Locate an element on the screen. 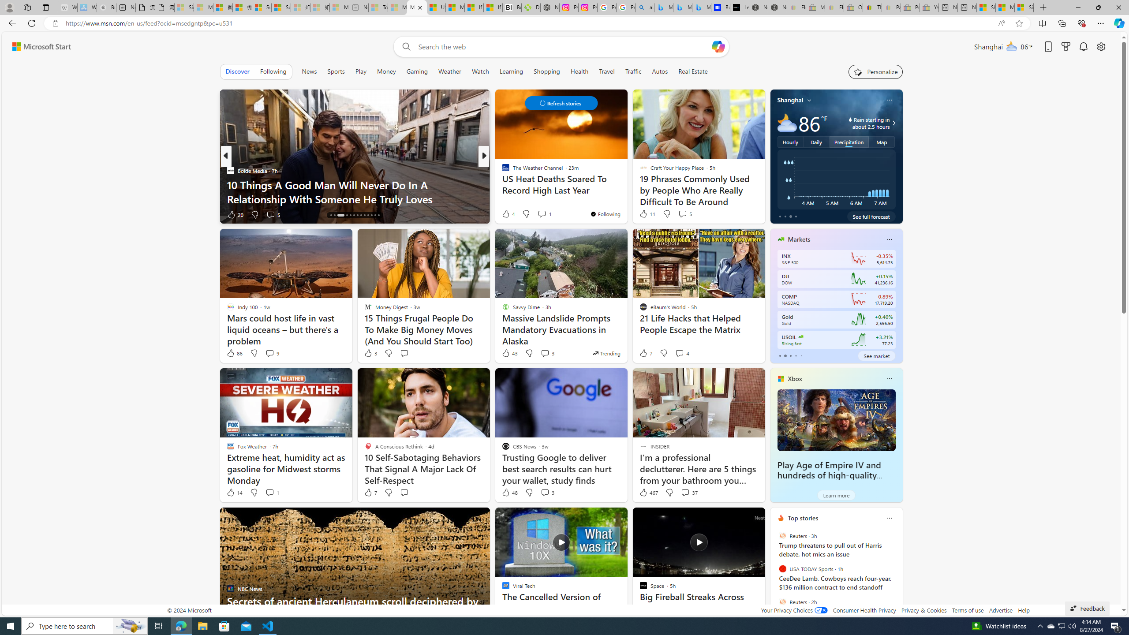  GOBankingRates is located at coordinates (501, 170).